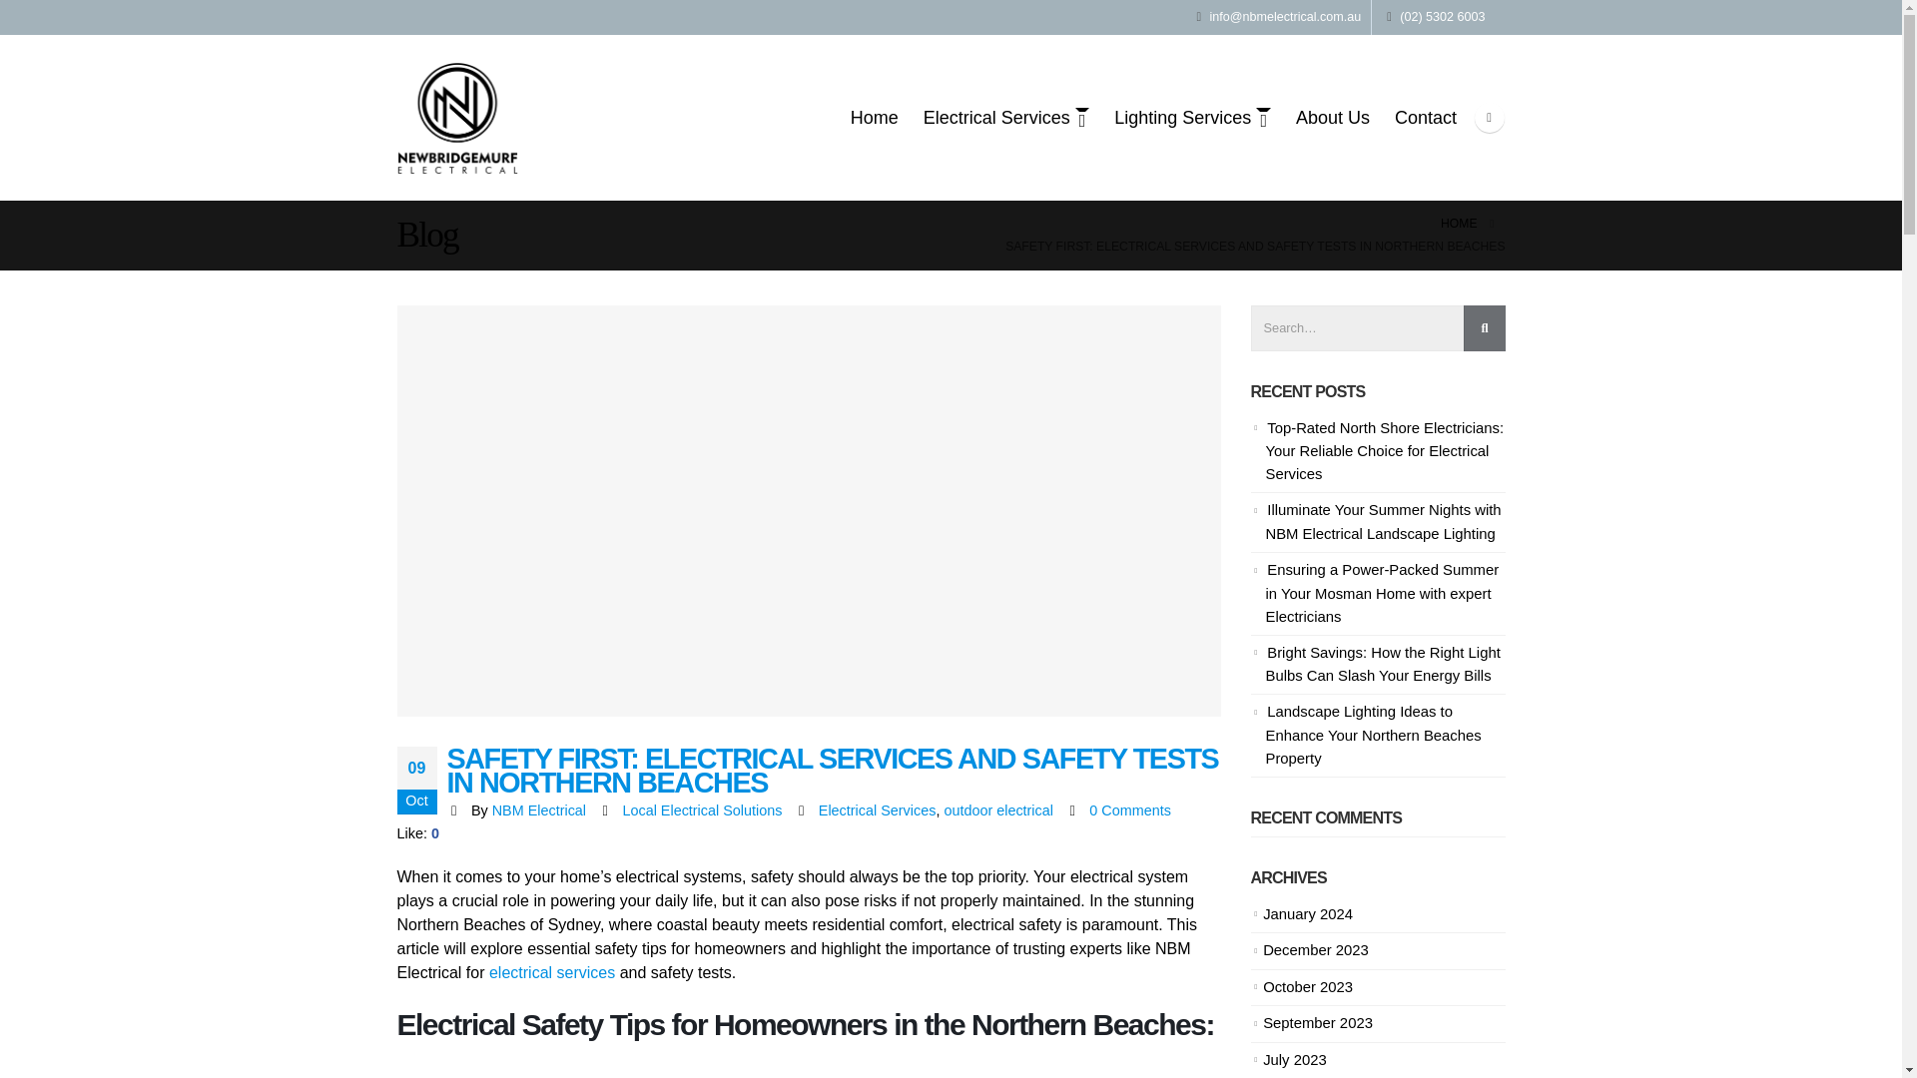 This screenshot has height=1078, width=1917. I want to click on NBM Electrical, so click(539, 809).